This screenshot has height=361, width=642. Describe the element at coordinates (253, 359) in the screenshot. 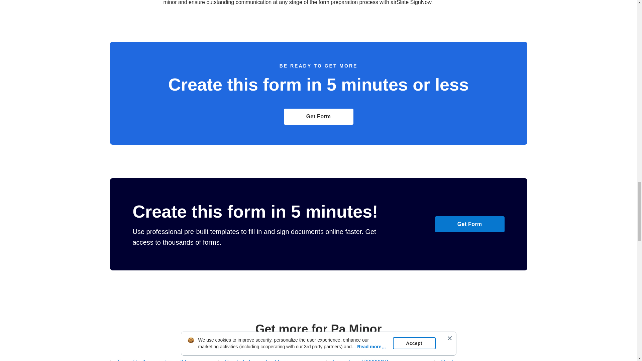

I see `Simple balance sheet form` at that location.